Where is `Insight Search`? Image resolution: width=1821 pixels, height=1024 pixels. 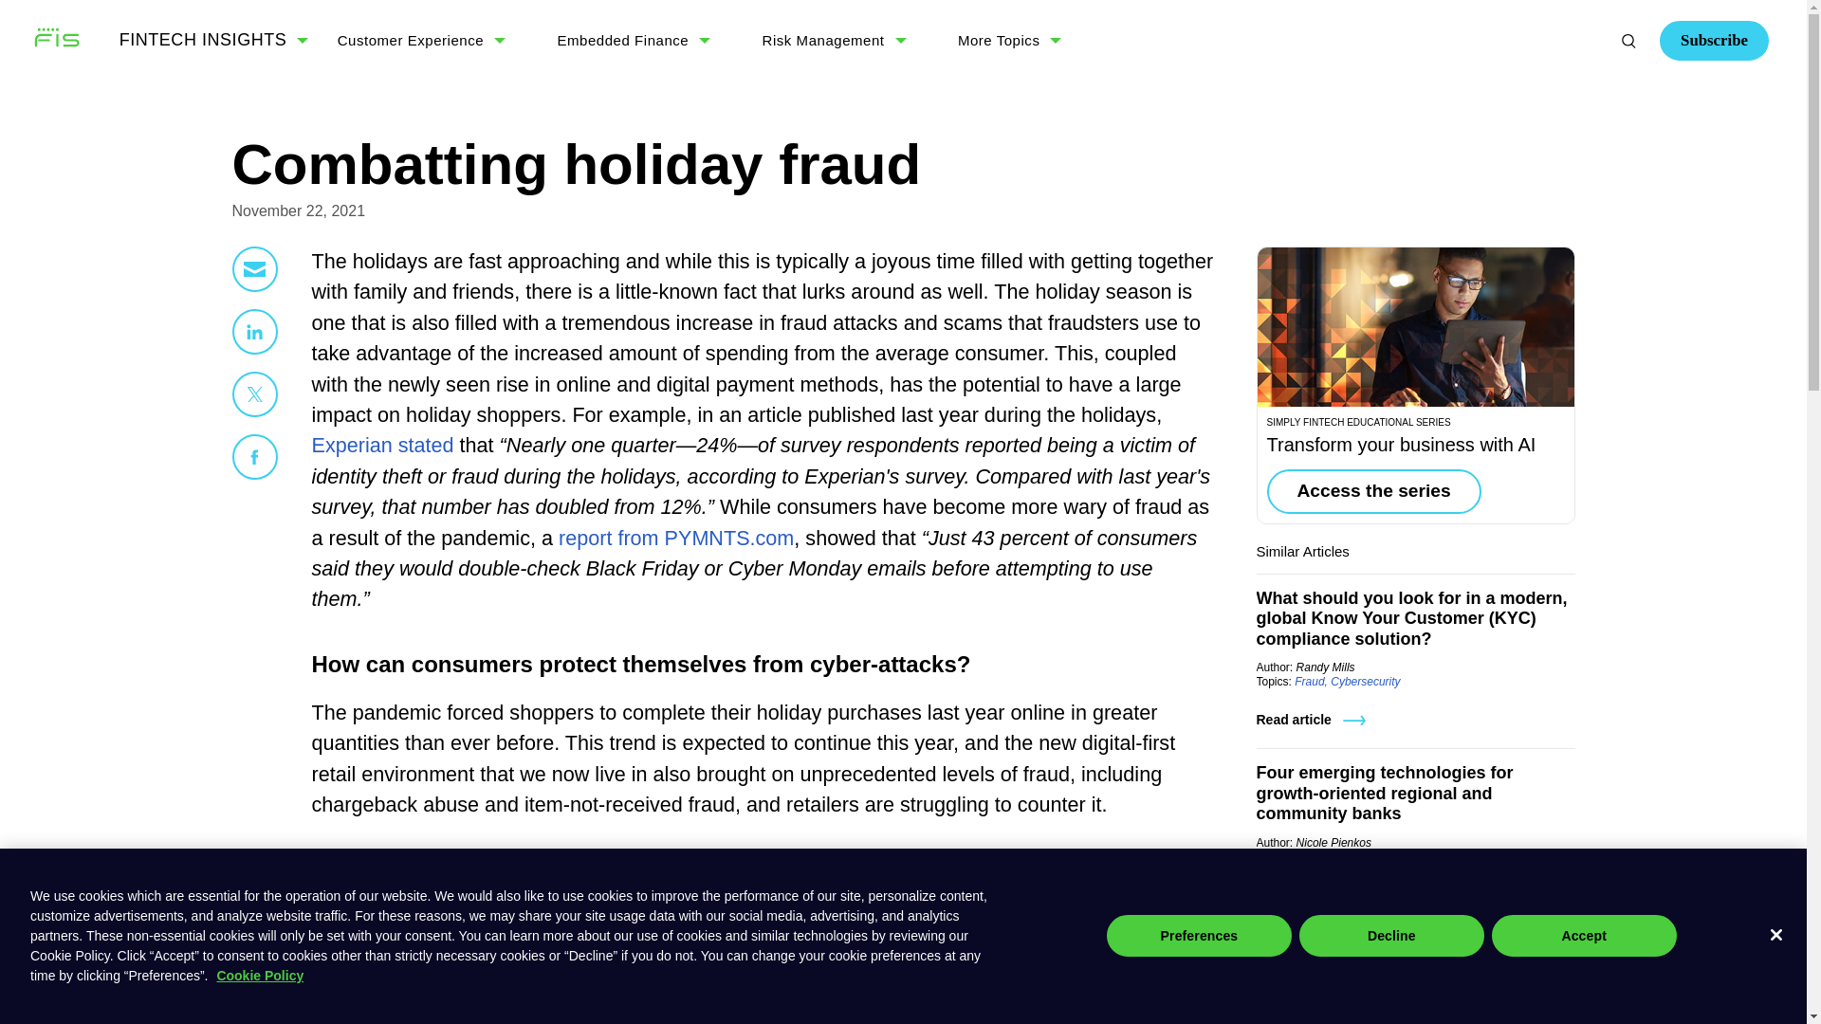 Insight Search is located at coordinates (1628, 40).